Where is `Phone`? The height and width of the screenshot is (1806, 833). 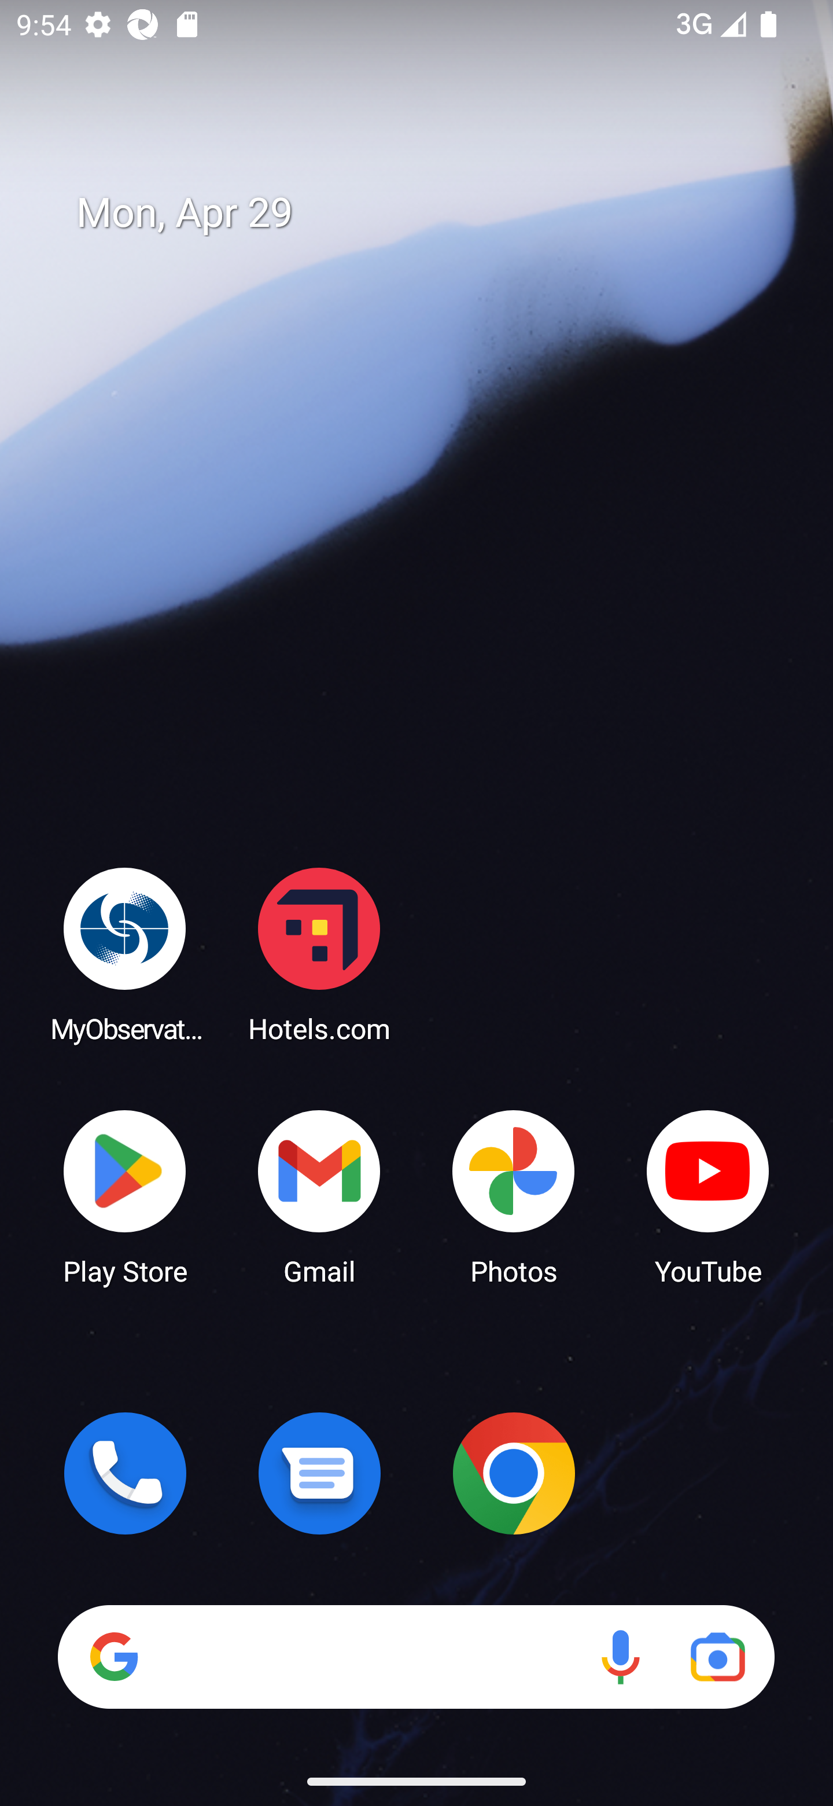
Phone is located at coordinates (125, 1473).